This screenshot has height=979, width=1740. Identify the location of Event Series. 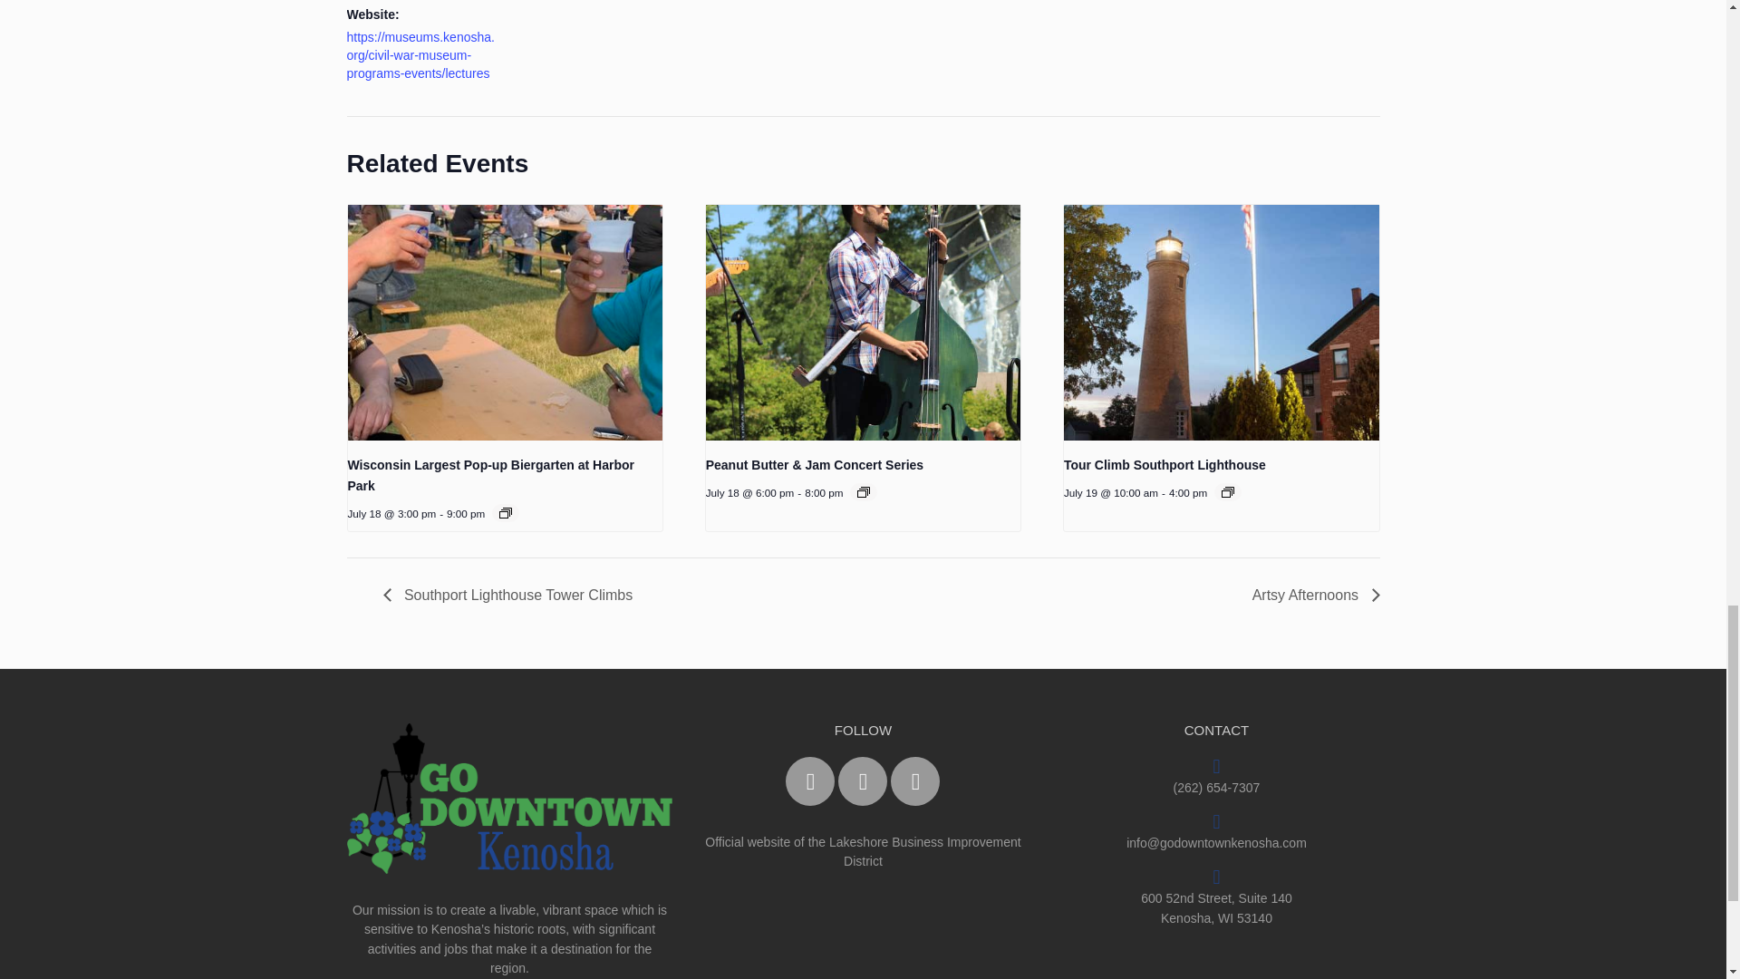
(864, 491).